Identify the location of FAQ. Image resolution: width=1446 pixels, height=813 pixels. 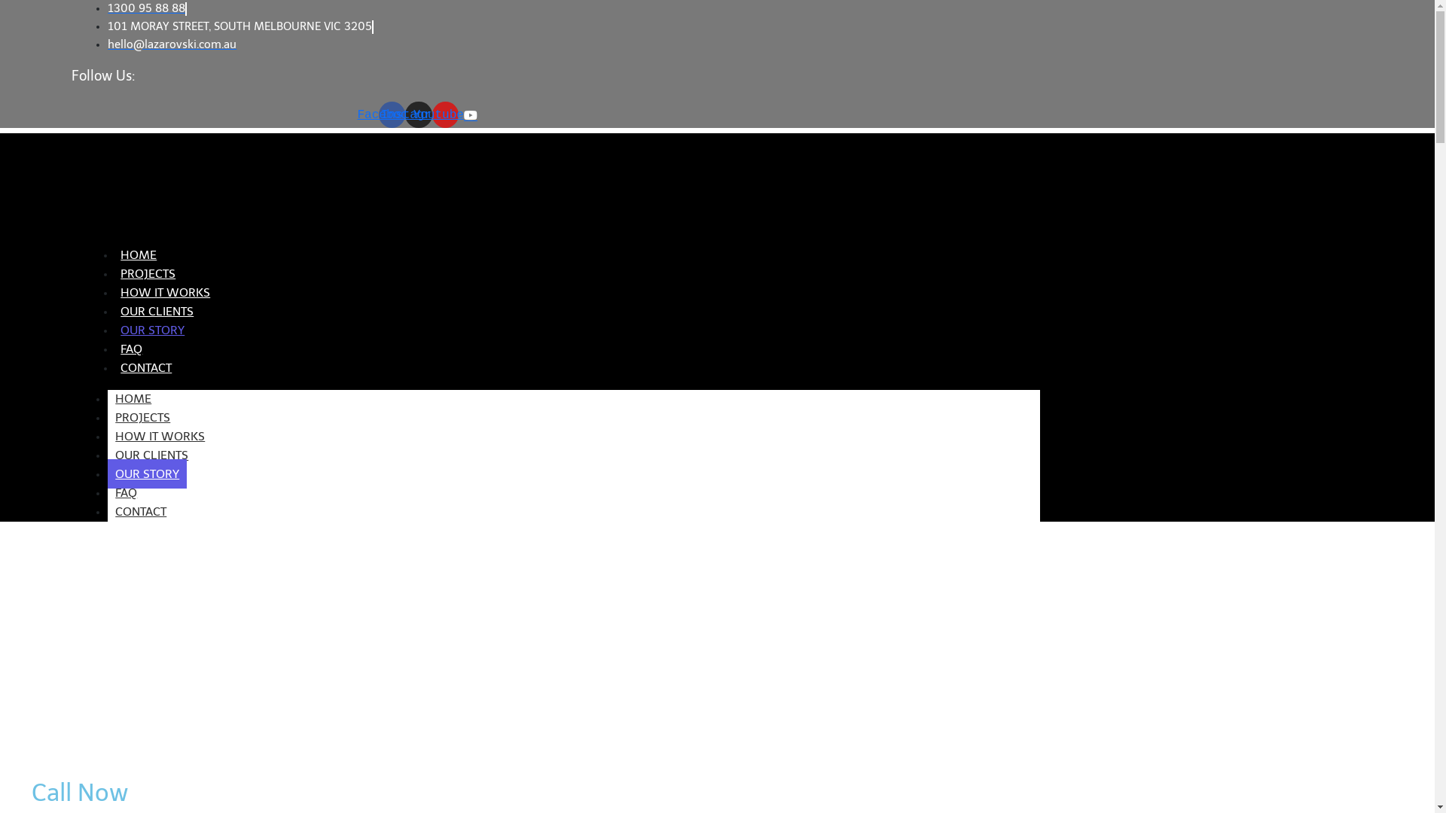
(127, 492).